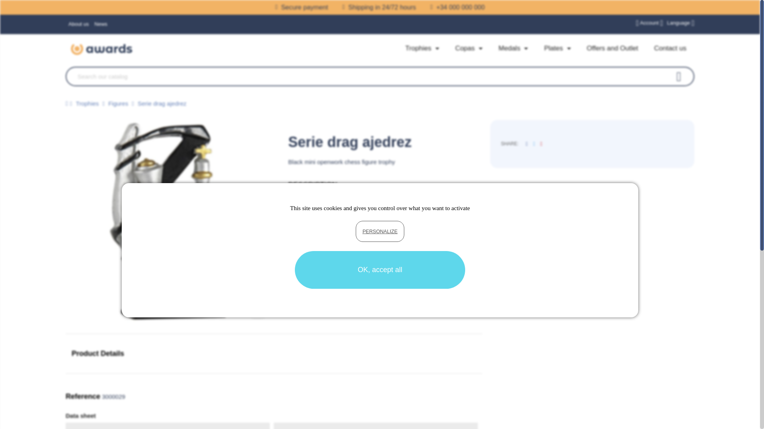 The height and width of the screenshot is (429, 764). I want to click on Offers and Outlet, so click(613, 48).